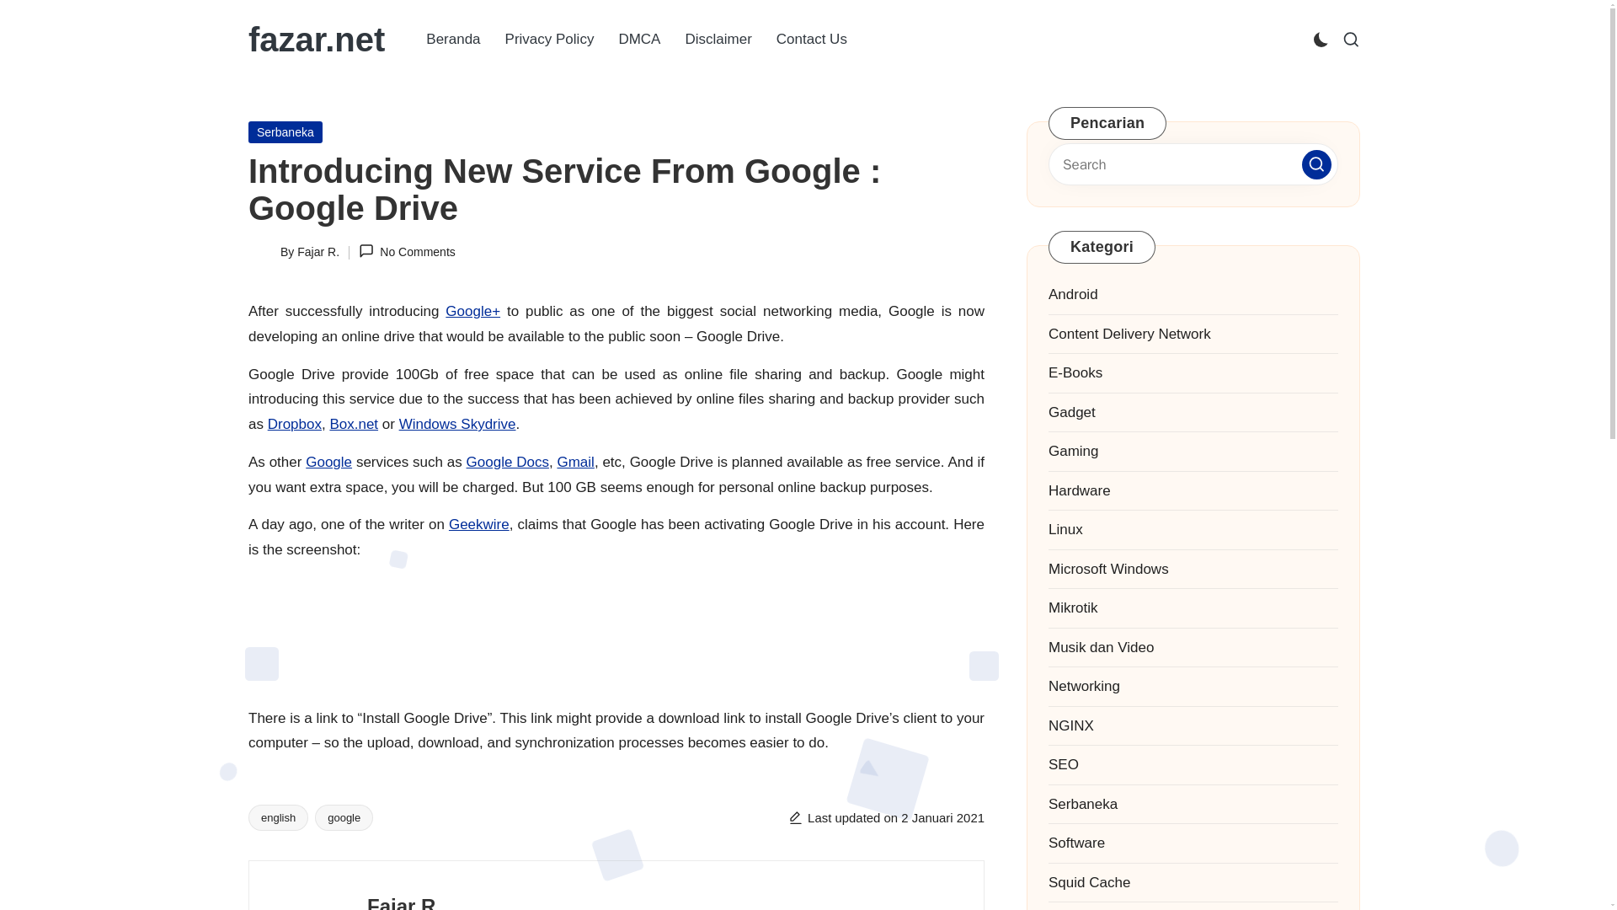 The height and width of the screenshot is (910, 1617). I want to click on Fajar R., so click(404, 902).